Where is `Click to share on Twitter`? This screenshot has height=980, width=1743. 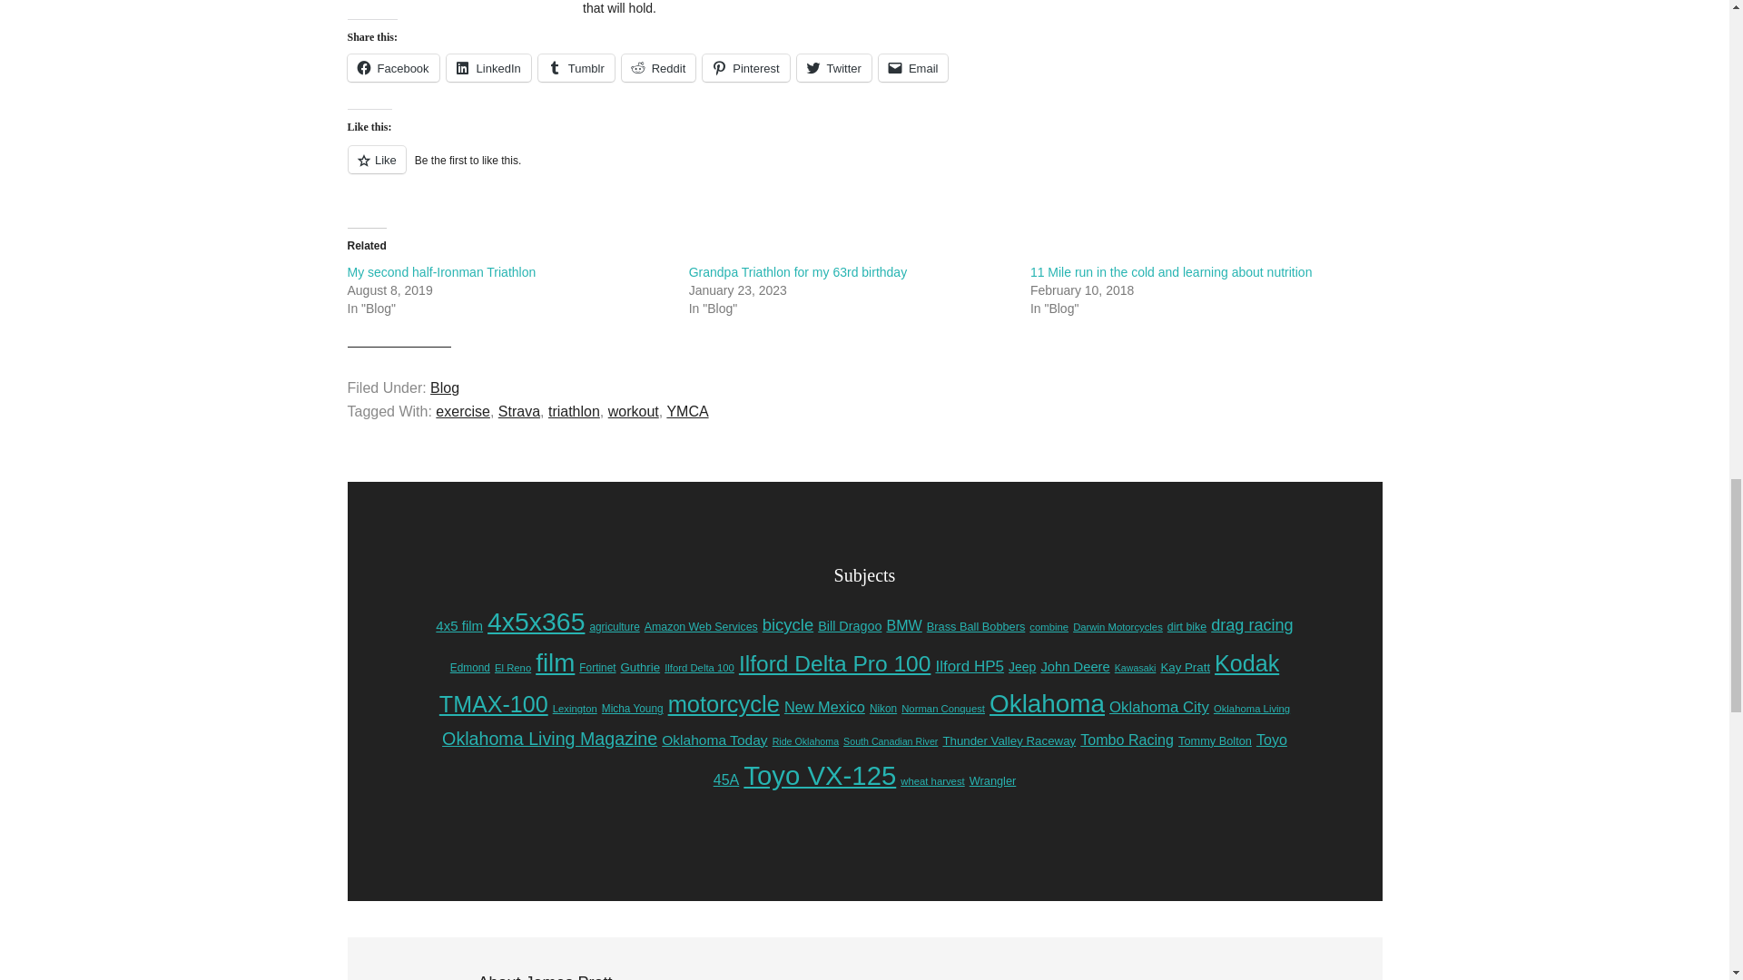 Click to share on Twitter is located at coordinates (833, 67).